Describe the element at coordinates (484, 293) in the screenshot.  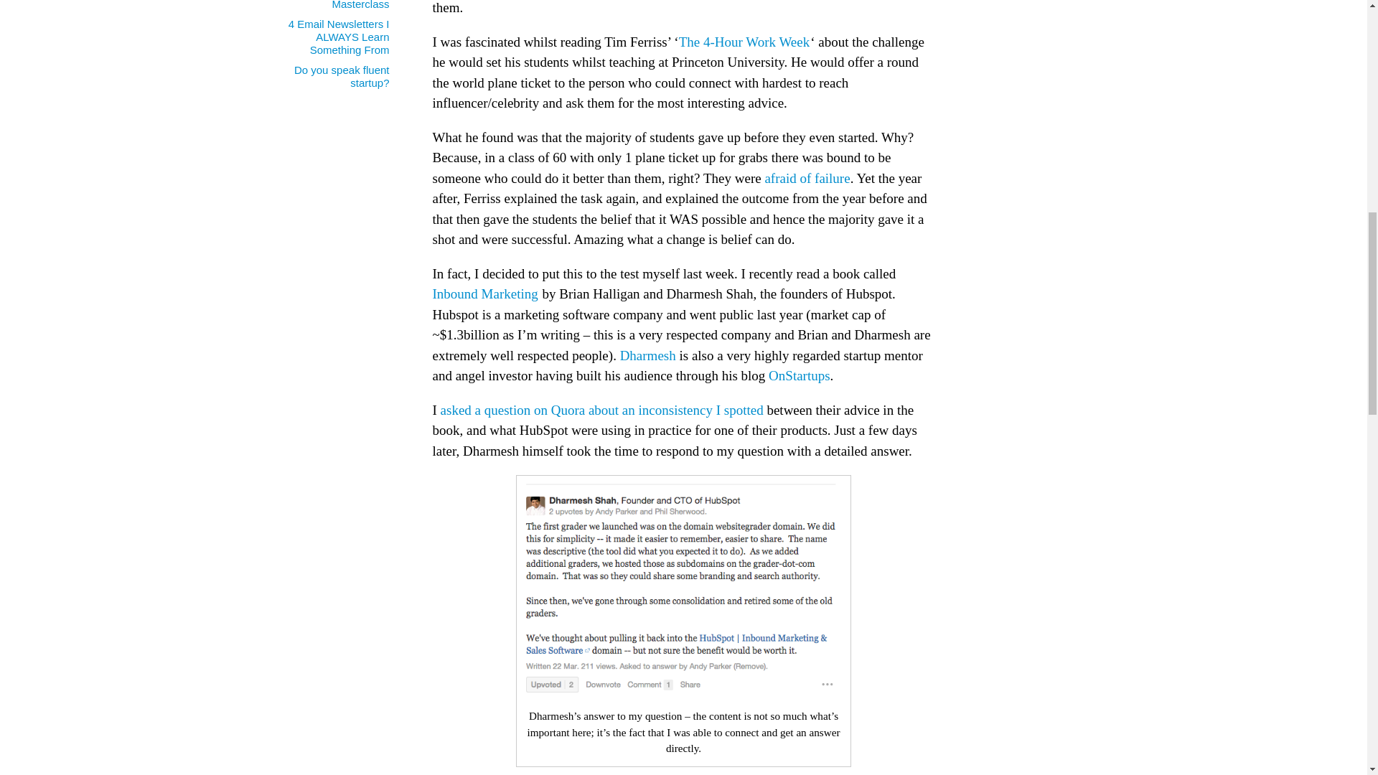
I see `Inbound Marketing` at that location.